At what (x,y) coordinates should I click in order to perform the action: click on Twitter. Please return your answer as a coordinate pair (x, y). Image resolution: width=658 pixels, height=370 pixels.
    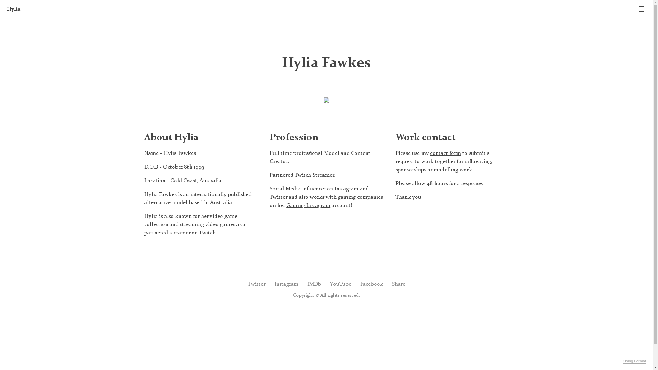
    Looking at the image, I should click on (256, 284).